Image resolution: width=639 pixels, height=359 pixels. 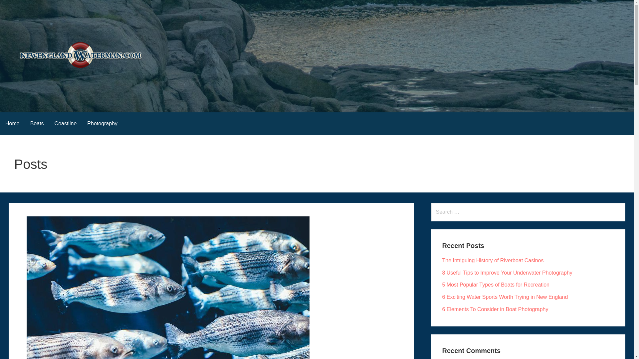 I want to click on Home, so click(x=12, y=124).